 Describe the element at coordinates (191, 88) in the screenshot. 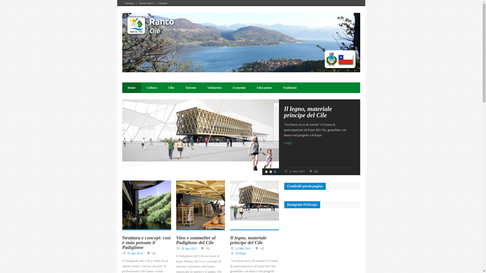

I see `Turismo` at that location.